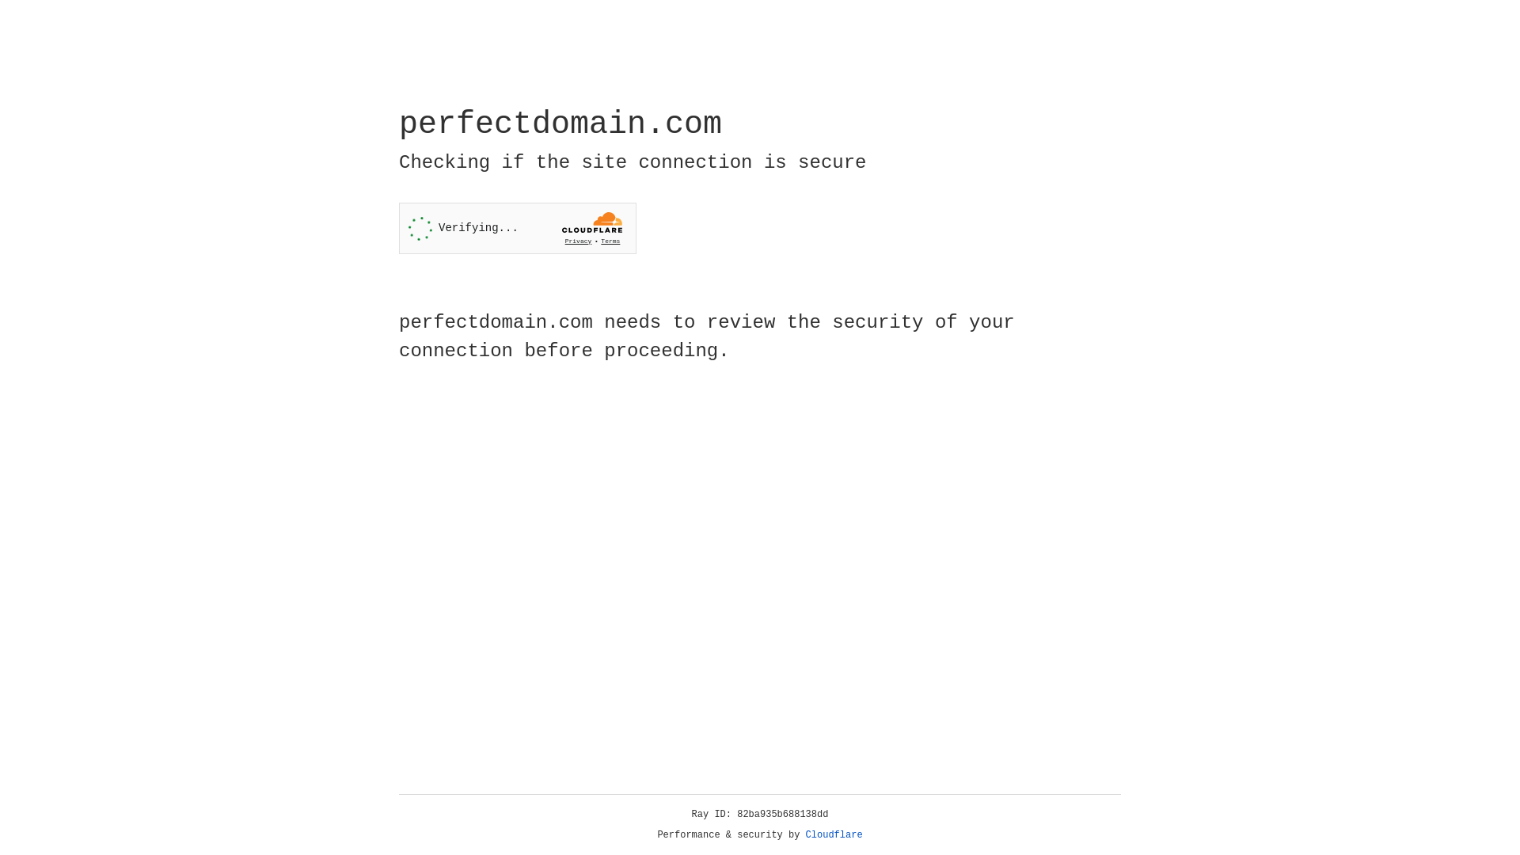  Describe the element at coordinates (834, 835) in the screenshot. I see `Cloudflare` at that location.